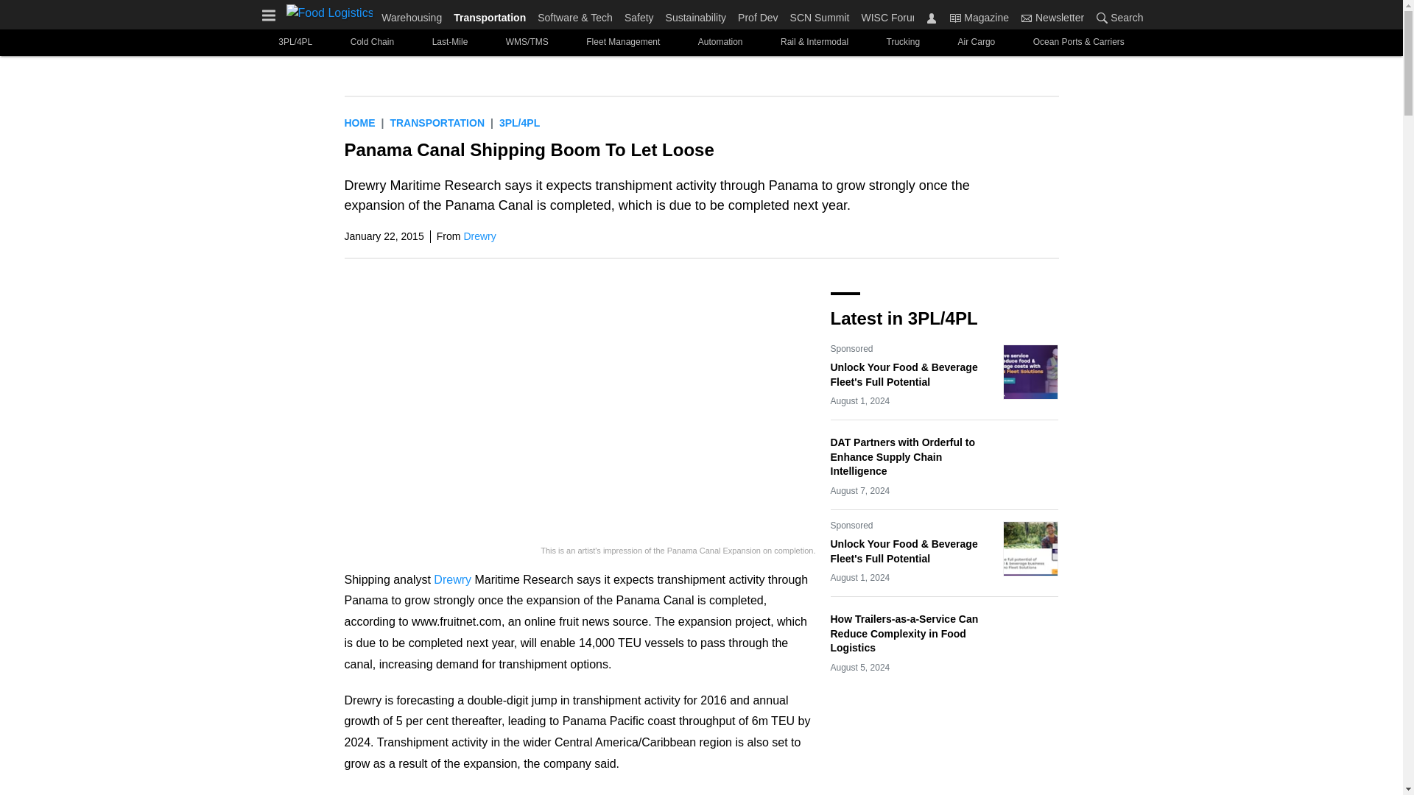 This screenshot has width=1414, height=795. I want to click on WISC Forum, so click(887, 15).